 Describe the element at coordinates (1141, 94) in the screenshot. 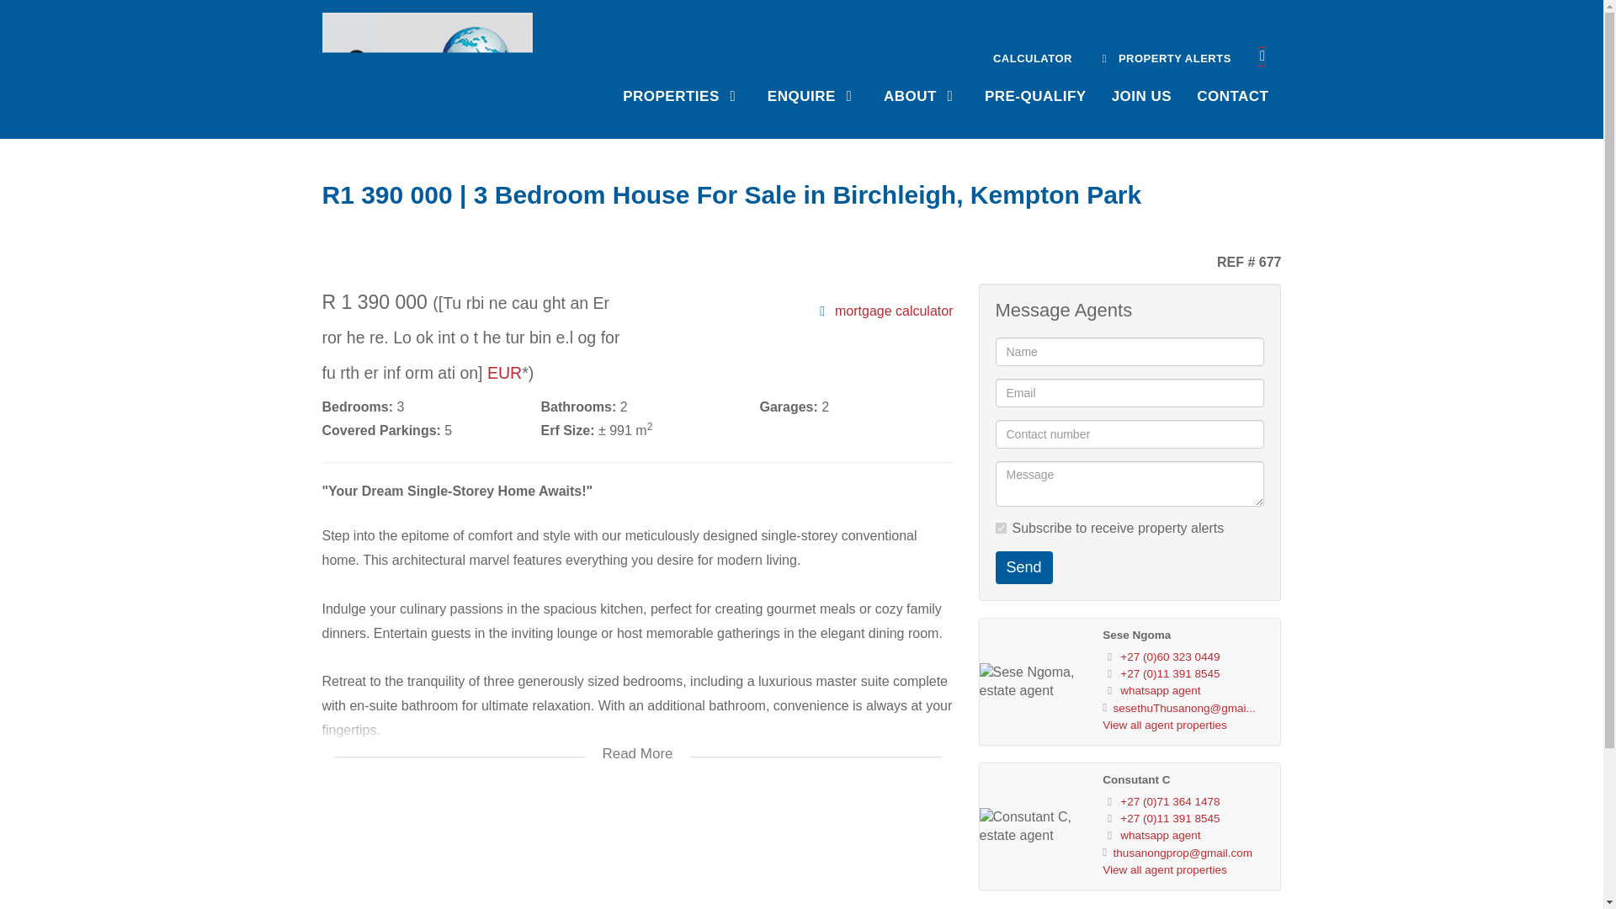

I see `JOIN US` at that location.